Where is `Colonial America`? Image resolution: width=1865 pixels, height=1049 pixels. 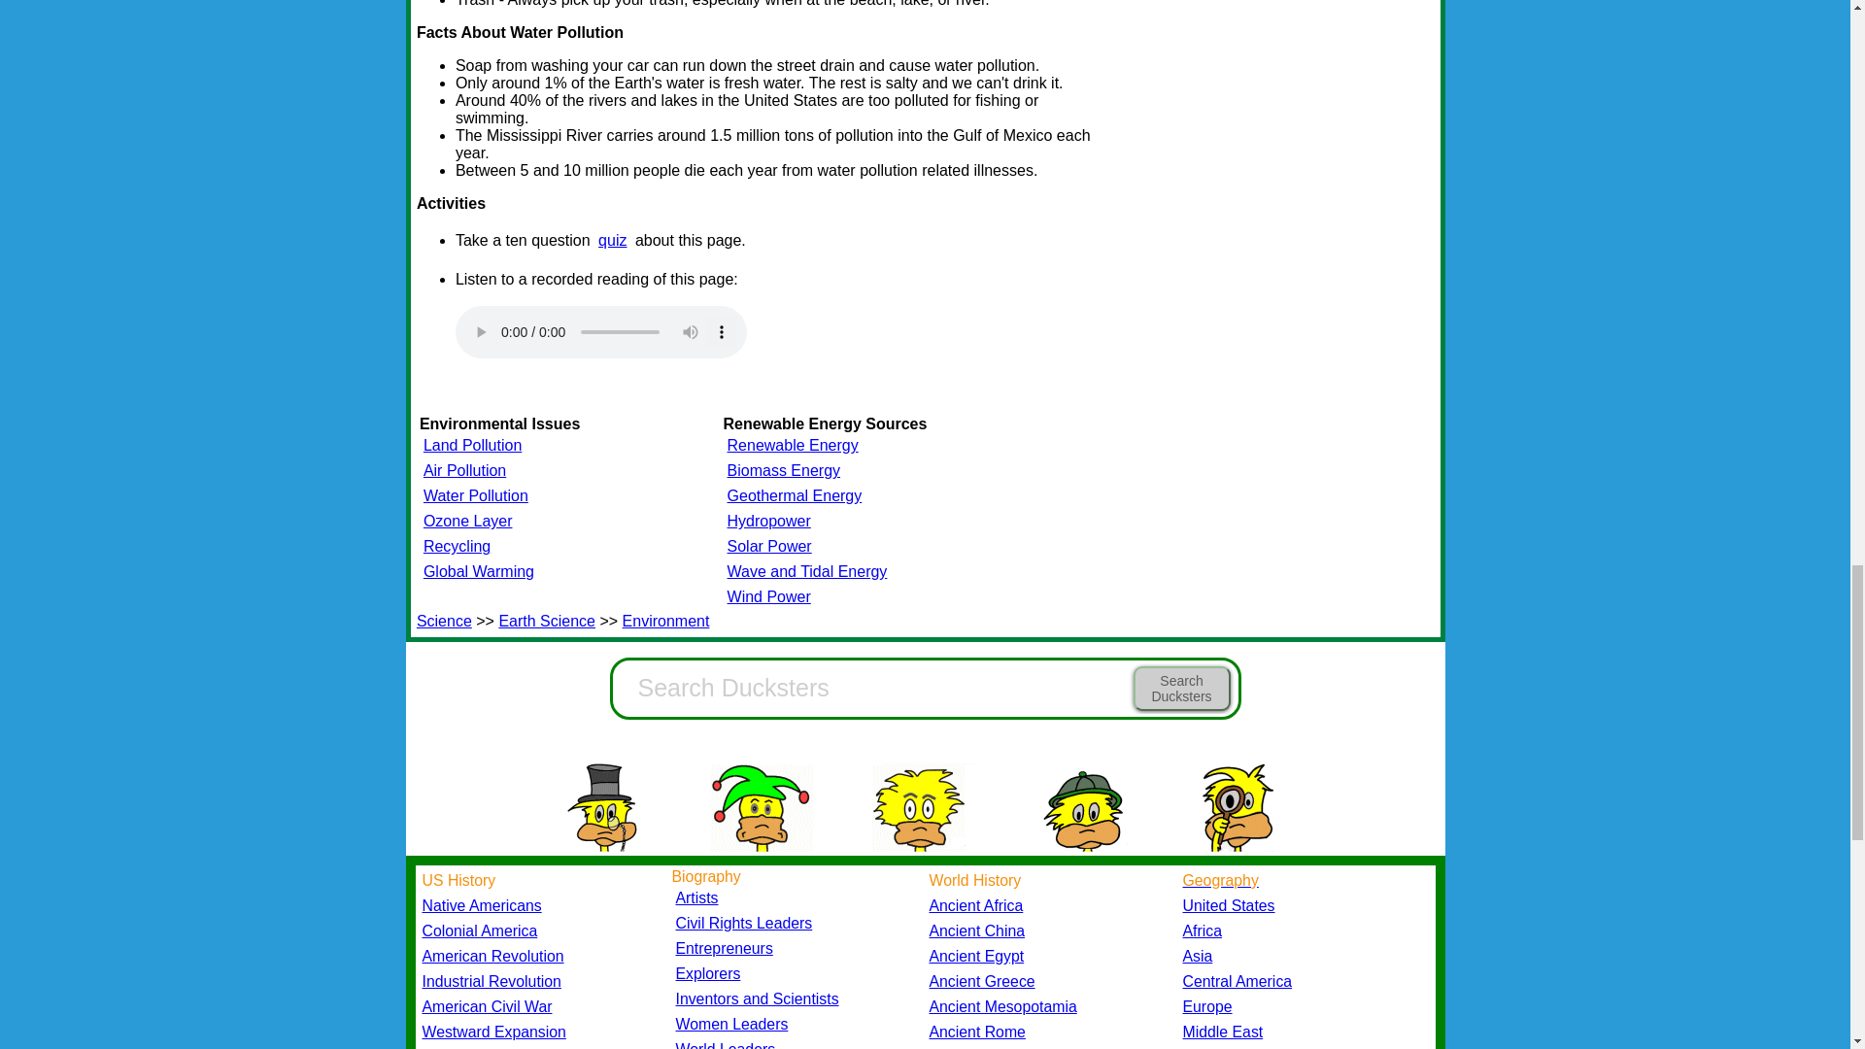
Colonial America is located at coordinates (478, 931).